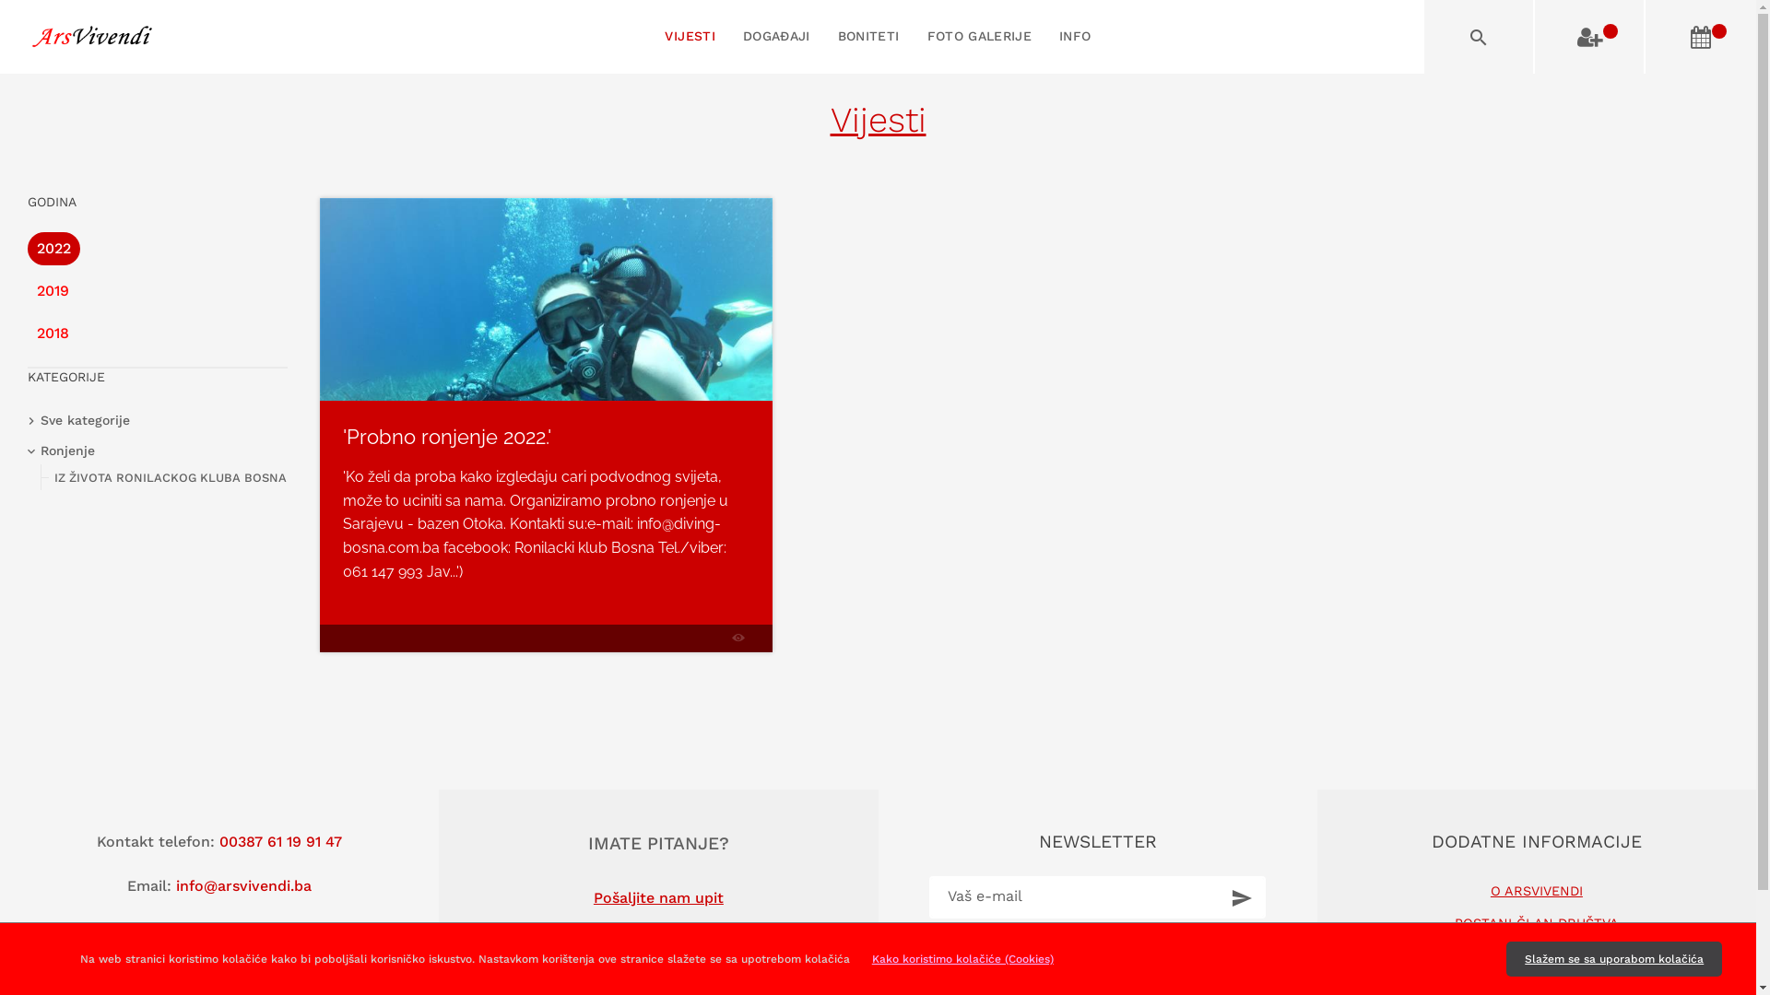 The height and width of the screenshot is (995, 1770). Describe the element at coordinates (878, 120) in the screenshot. I see `Vijesti` at that location.